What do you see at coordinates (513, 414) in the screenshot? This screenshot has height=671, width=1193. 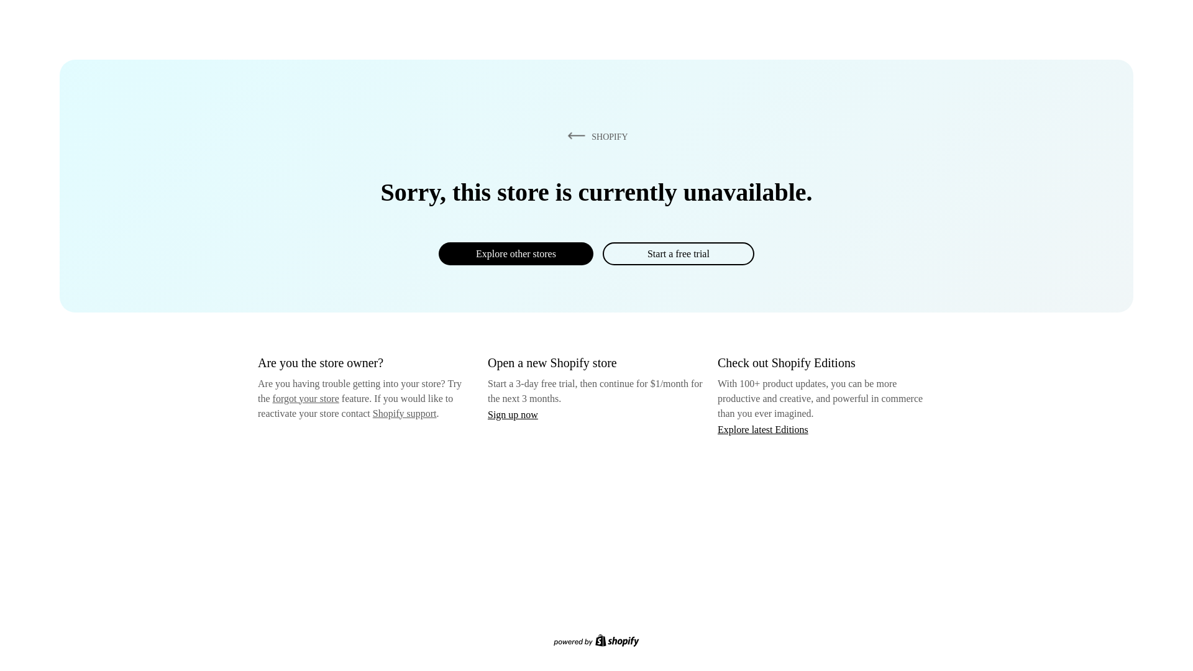 I see `Sign up now` at bounding box center [513, 414].